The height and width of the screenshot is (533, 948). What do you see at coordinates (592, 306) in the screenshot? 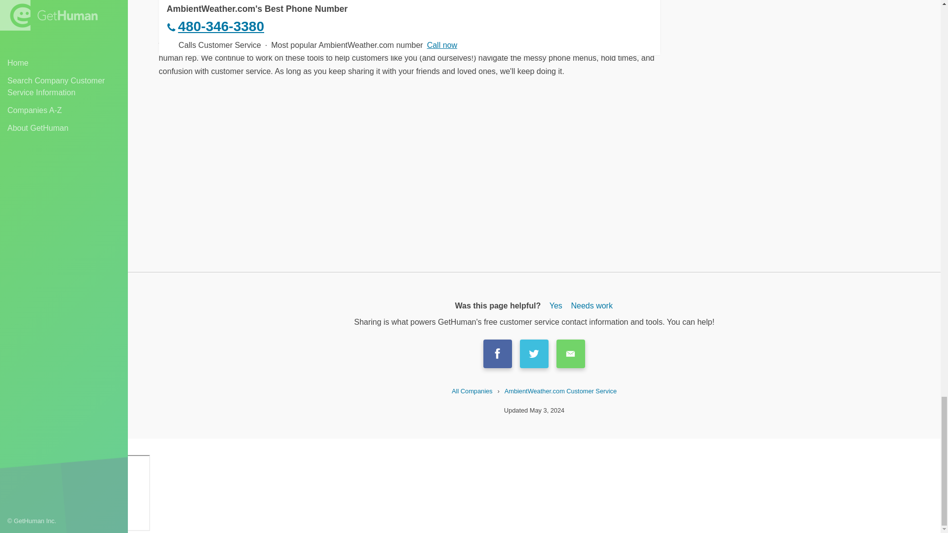
I see `Needs work` at bounding box center [592, 306].